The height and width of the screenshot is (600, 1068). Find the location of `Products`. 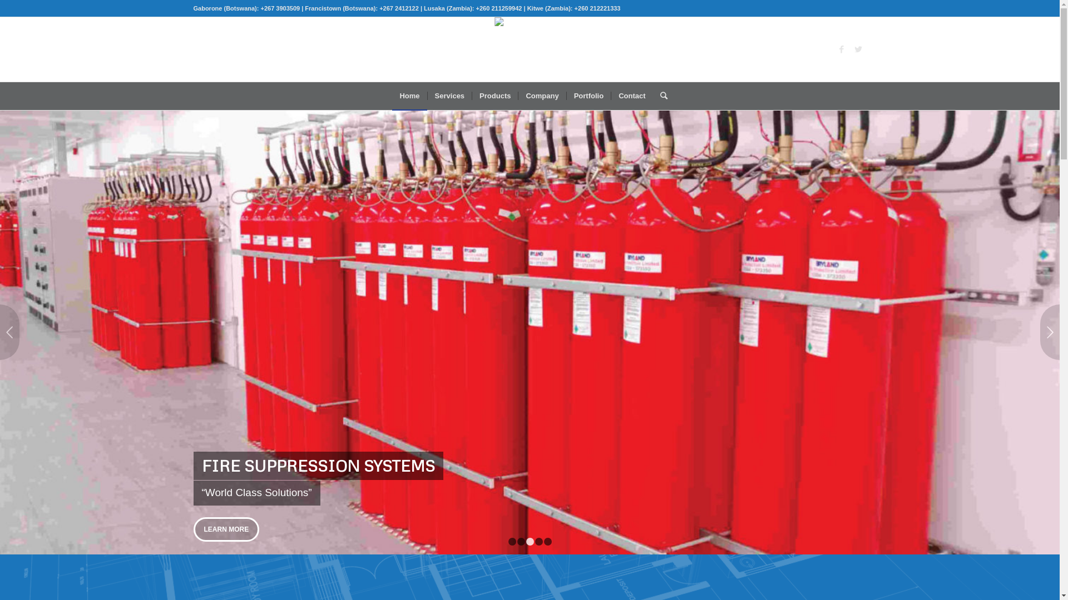

Products is located at coordinates (495, 96).